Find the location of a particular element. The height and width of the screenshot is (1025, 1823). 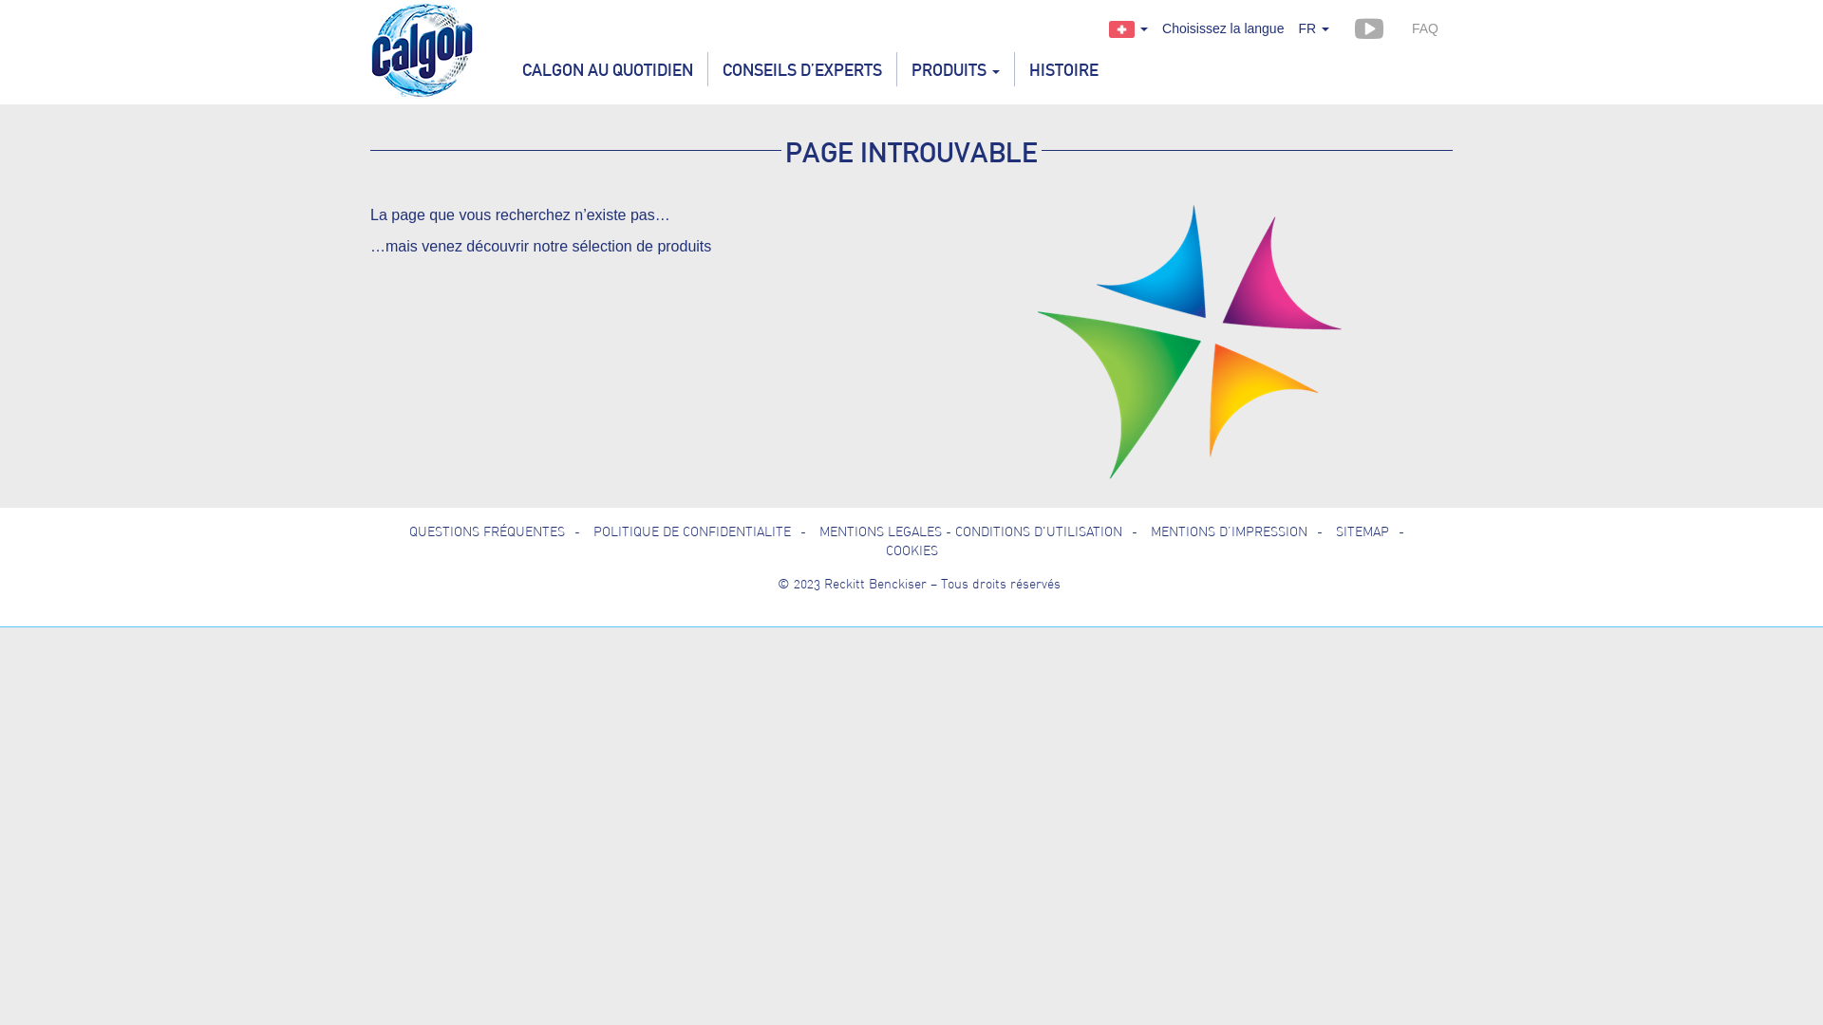

CALGON AU QUOTIDIEN is located at coordinates (608, 69).